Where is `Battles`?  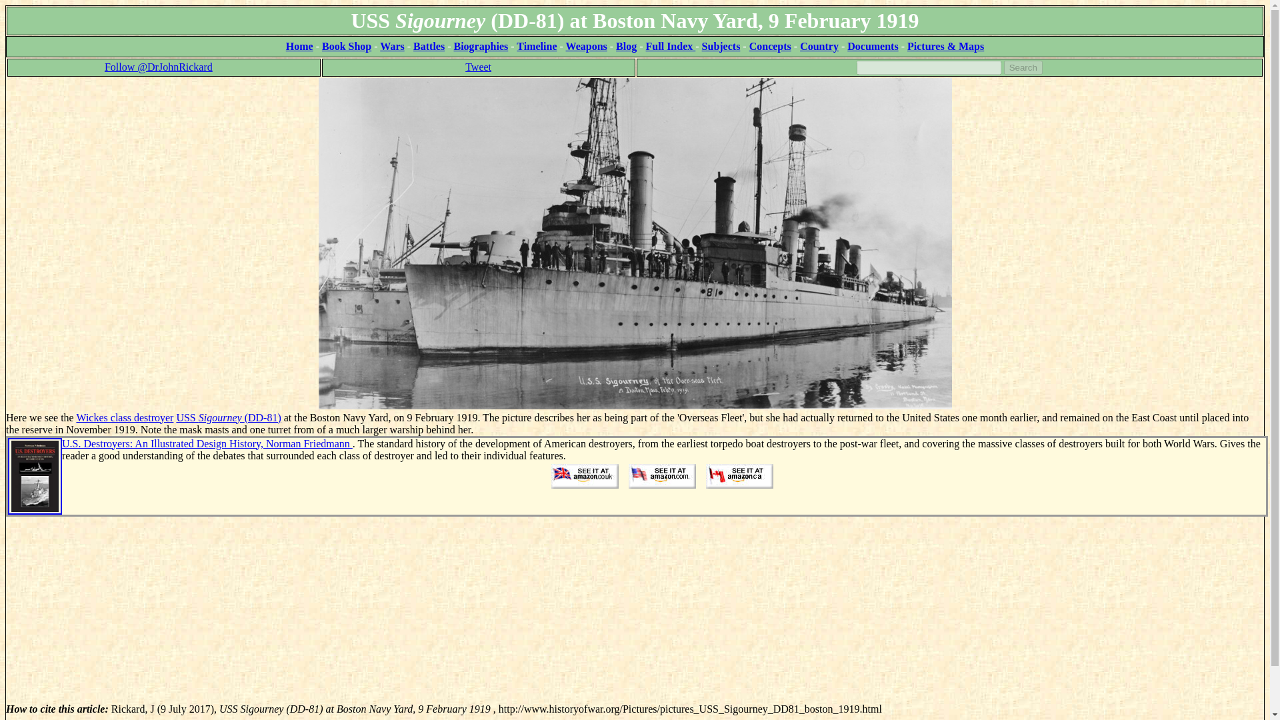 Battles is located at coordinates (429, 45).